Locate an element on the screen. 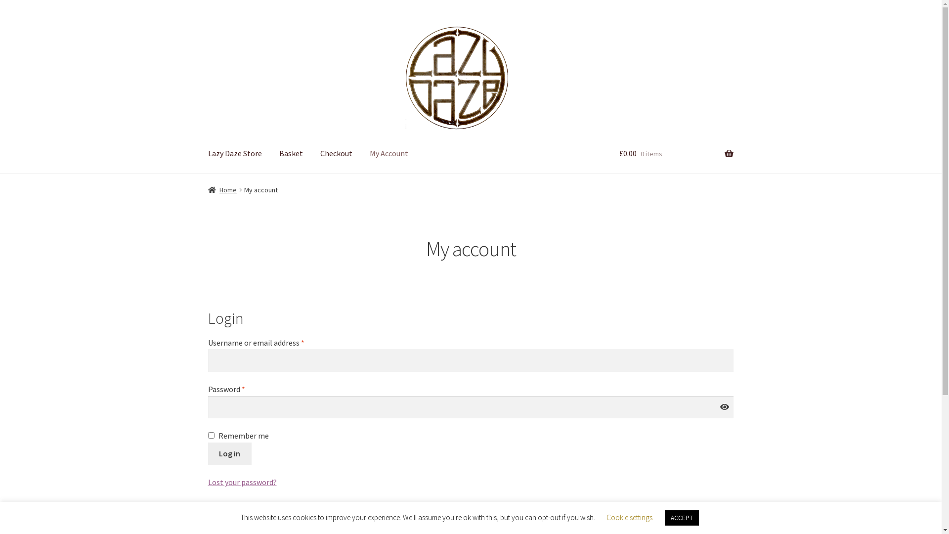 This screenshot has width=949, height=534. ACCEPT is located at coordinates (681, 518).